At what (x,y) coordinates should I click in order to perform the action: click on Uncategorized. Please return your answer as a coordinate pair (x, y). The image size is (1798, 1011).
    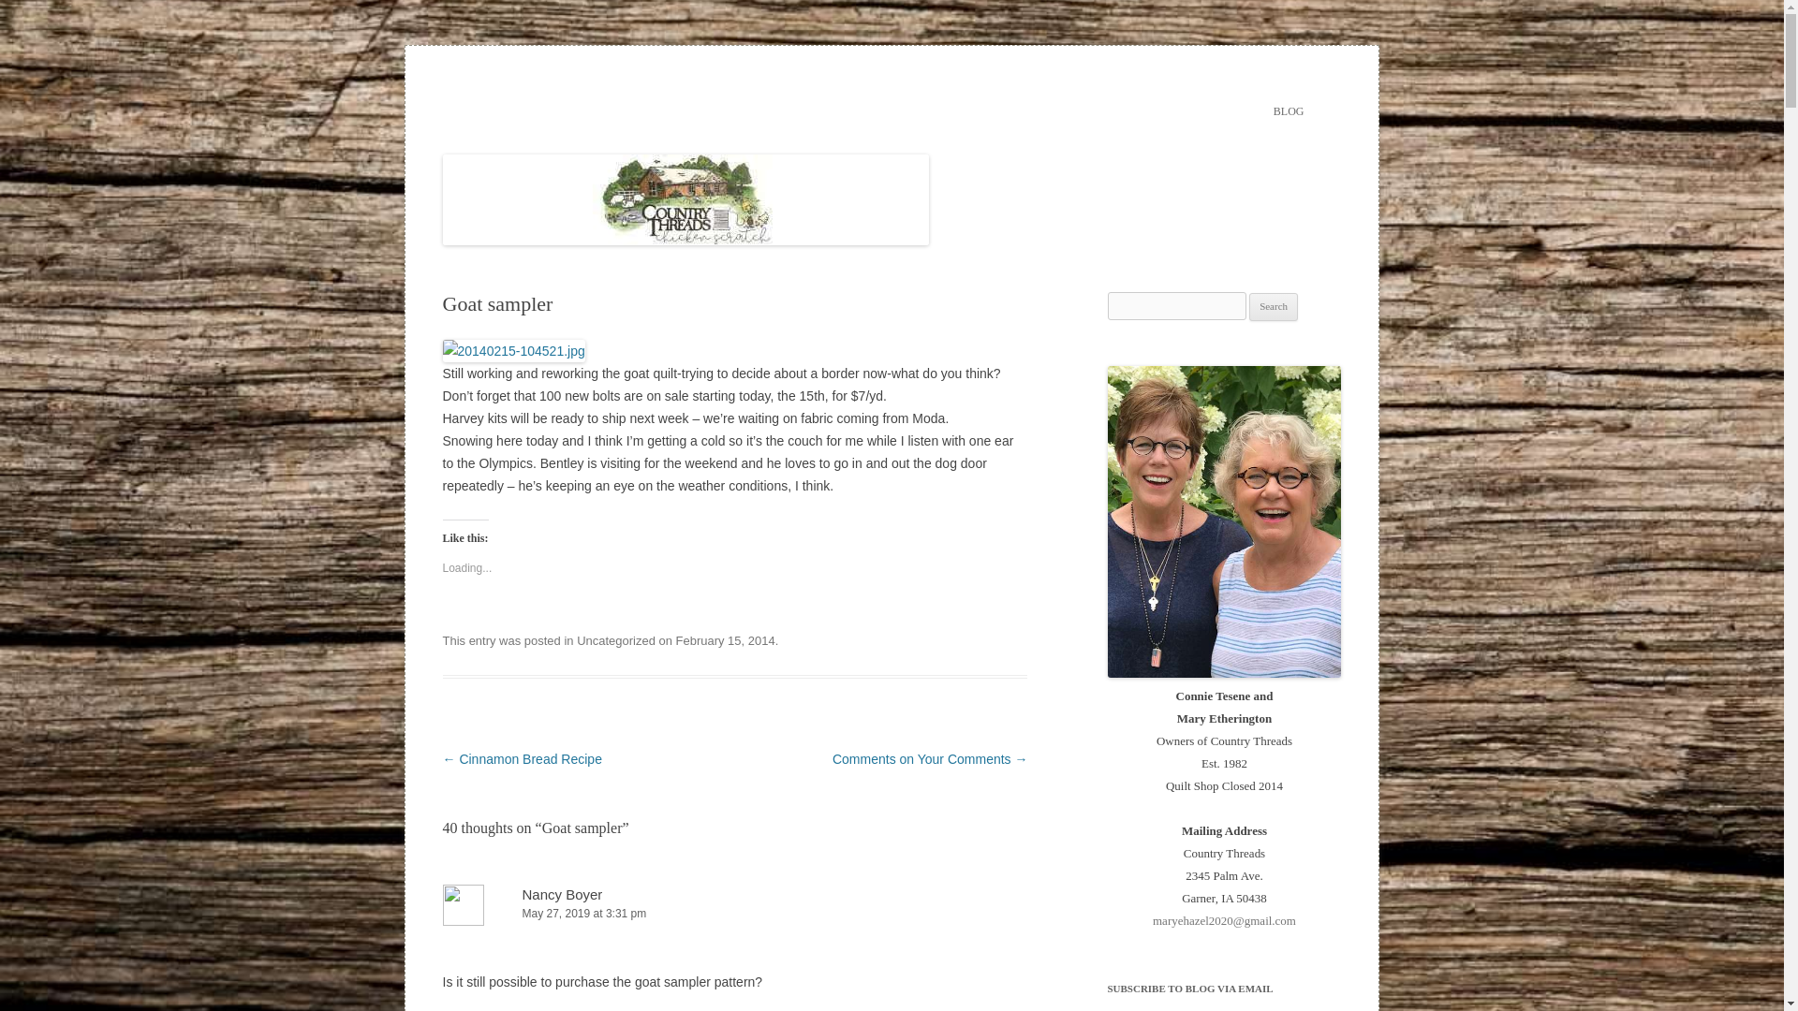
    Looking at the image, I should click on (616, 640).